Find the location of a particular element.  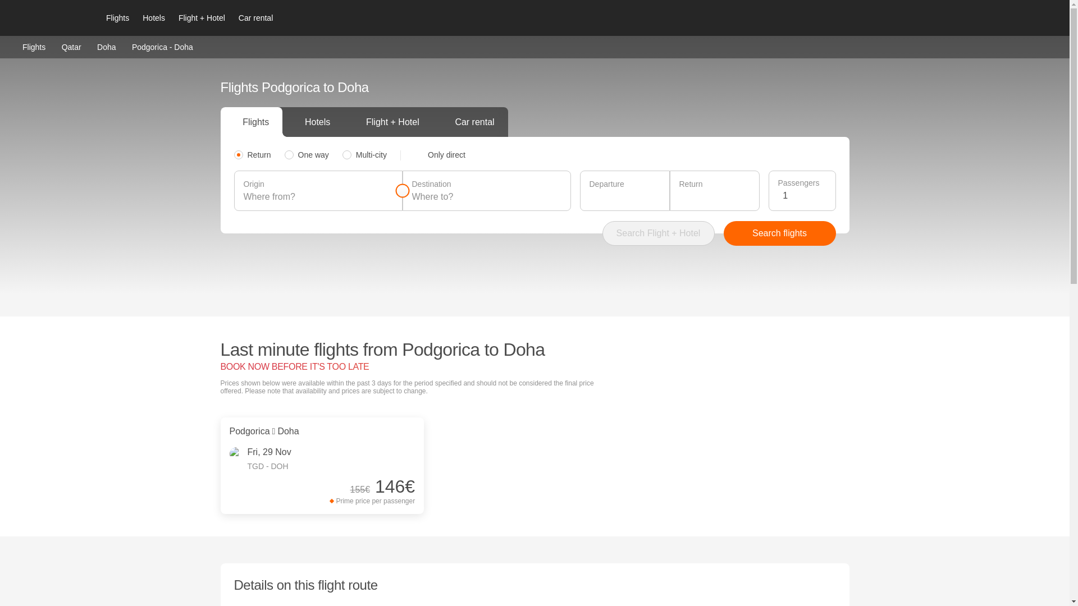

Search flights is located at coordinates (779, 233).